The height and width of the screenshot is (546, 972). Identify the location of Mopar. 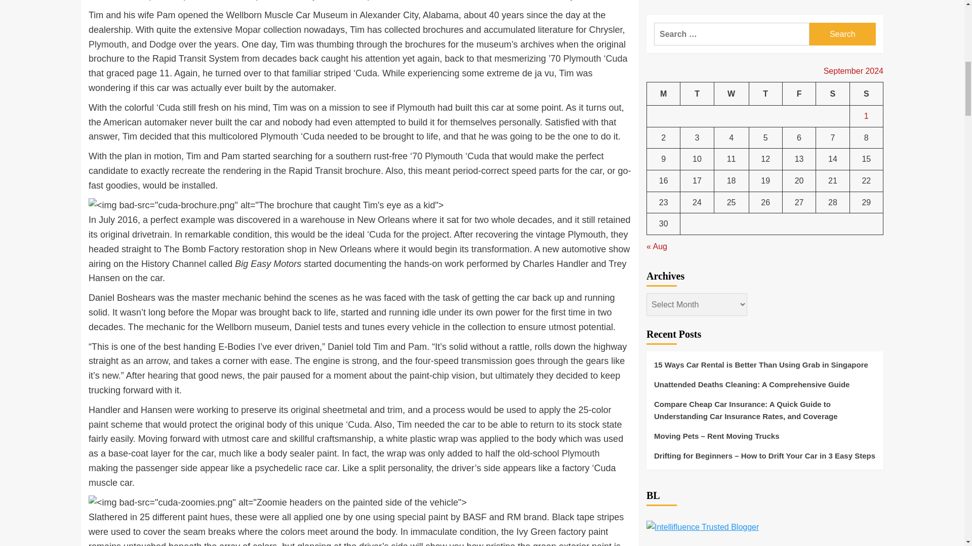
(248, 29).